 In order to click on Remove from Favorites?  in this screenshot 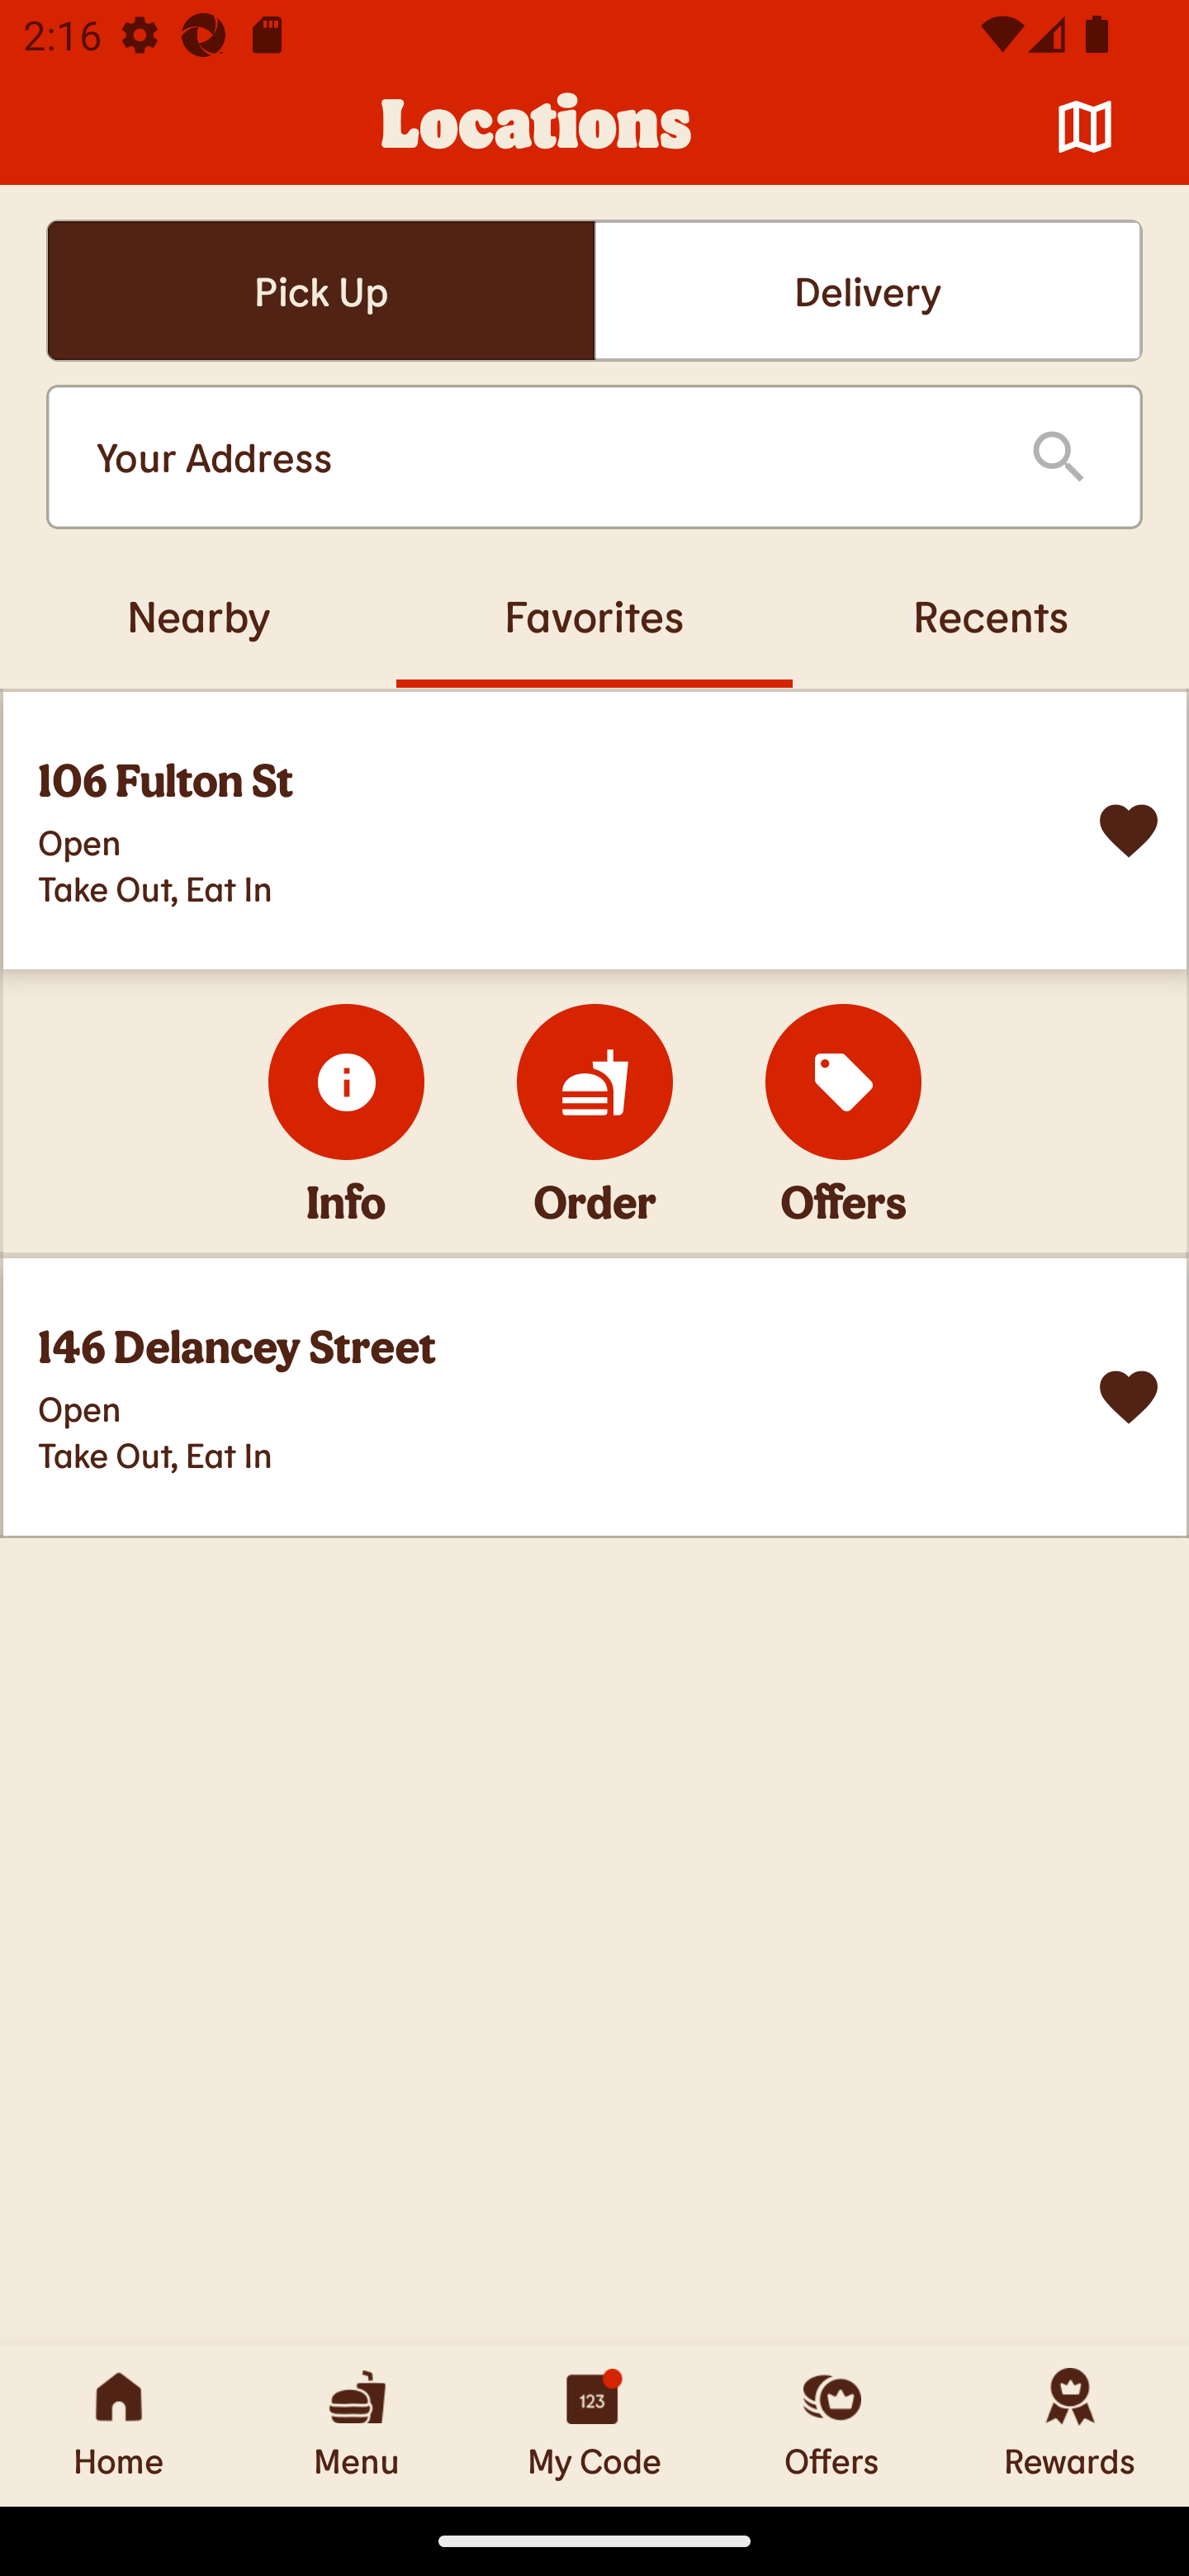, I will do `click(1129, 1397)`.